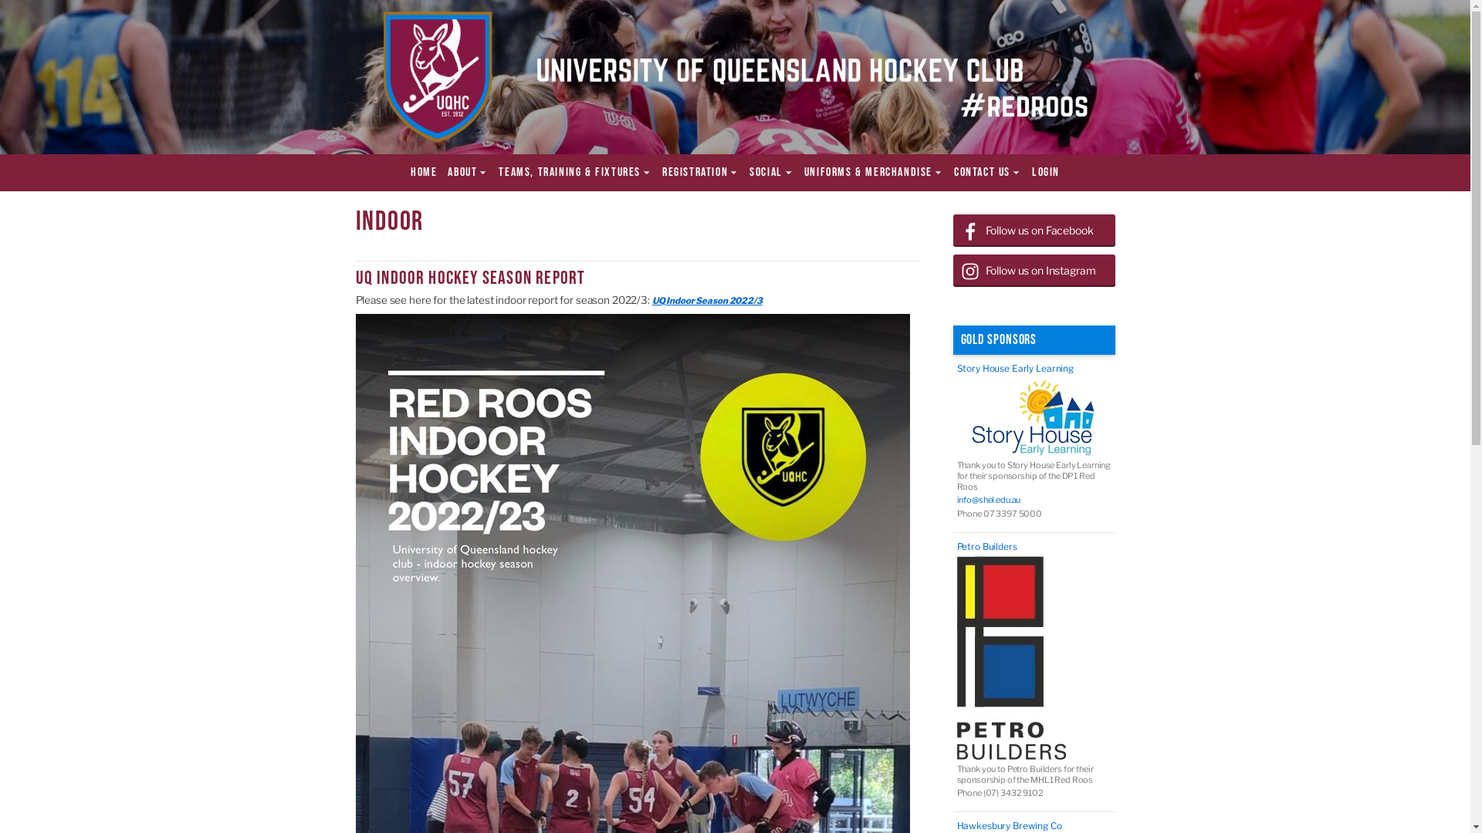 Image resolution: width=1482 pixels, height=833 pixels. What do you see at coordinates (575, 173) in the screenshot?
I see `TEAMS, TRAINING & FIXTURES` at bounding box center [575, 173].